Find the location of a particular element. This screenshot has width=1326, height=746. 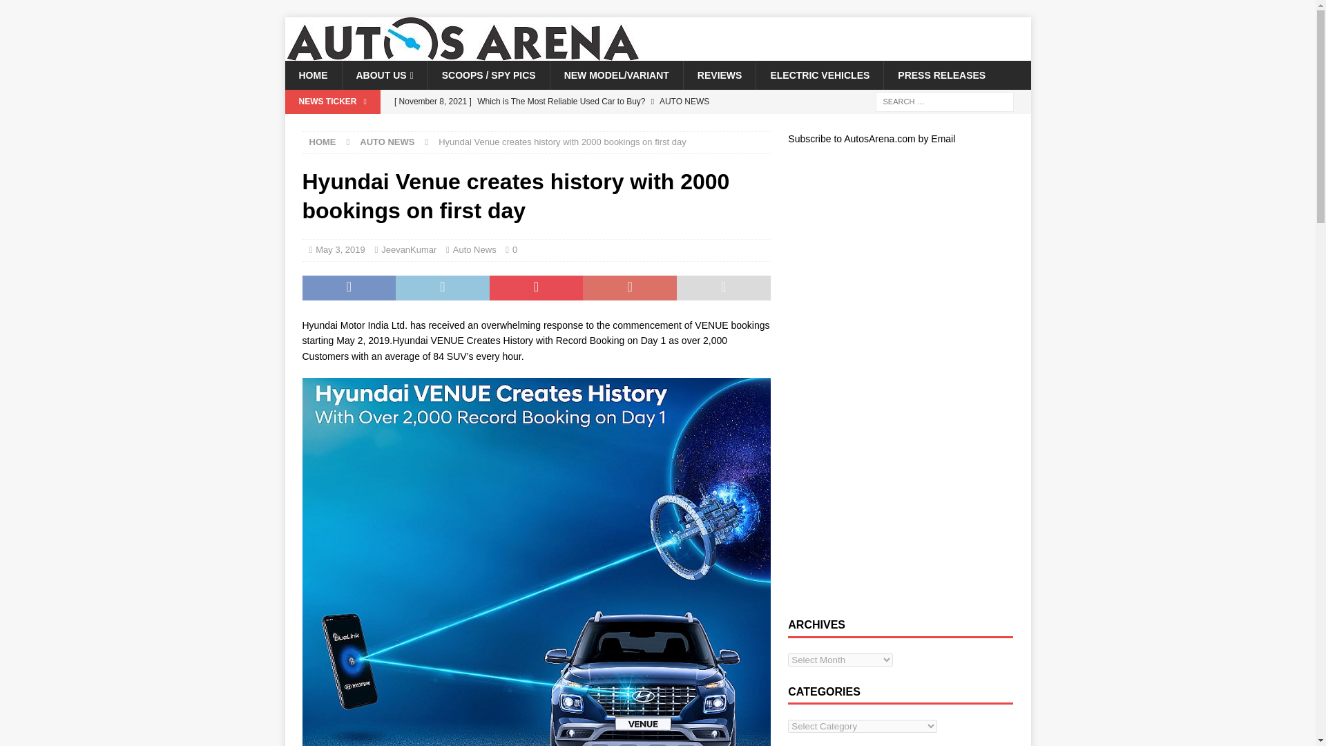

JeevanKumar is located at coordinates (409, 250).